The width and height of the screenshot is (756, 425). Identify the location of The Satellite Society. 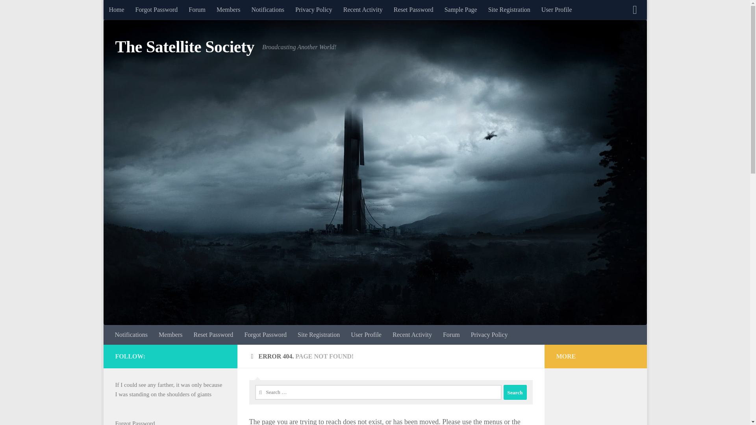
(184, 47).